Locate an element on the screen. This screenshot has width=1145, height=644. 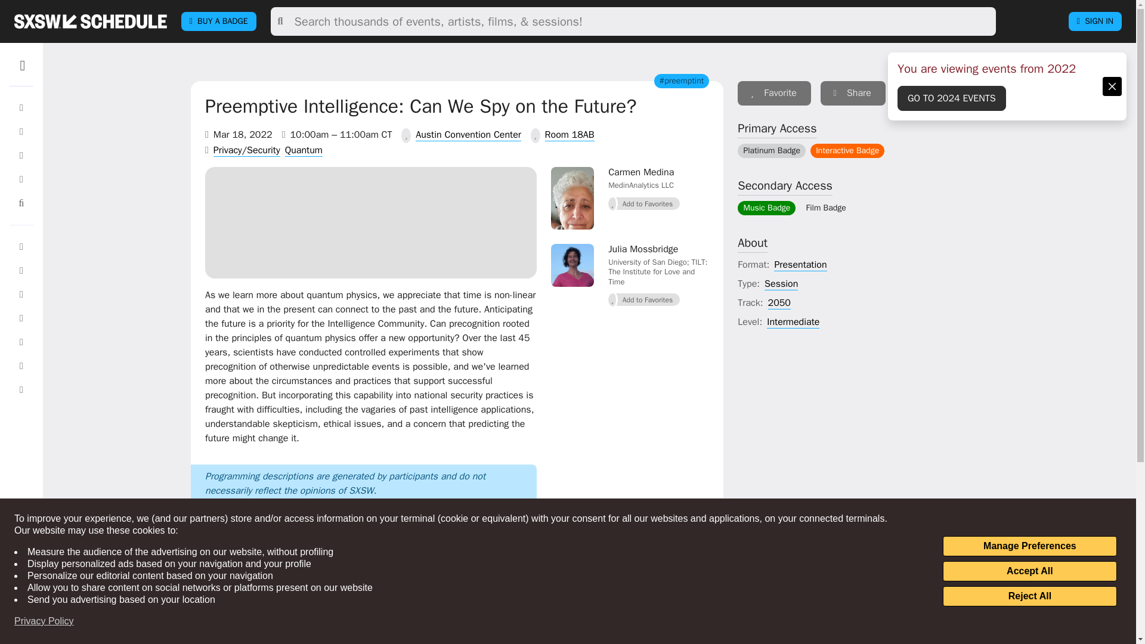
Sign In to add to your favorites. is located at coordinates (644, 300).